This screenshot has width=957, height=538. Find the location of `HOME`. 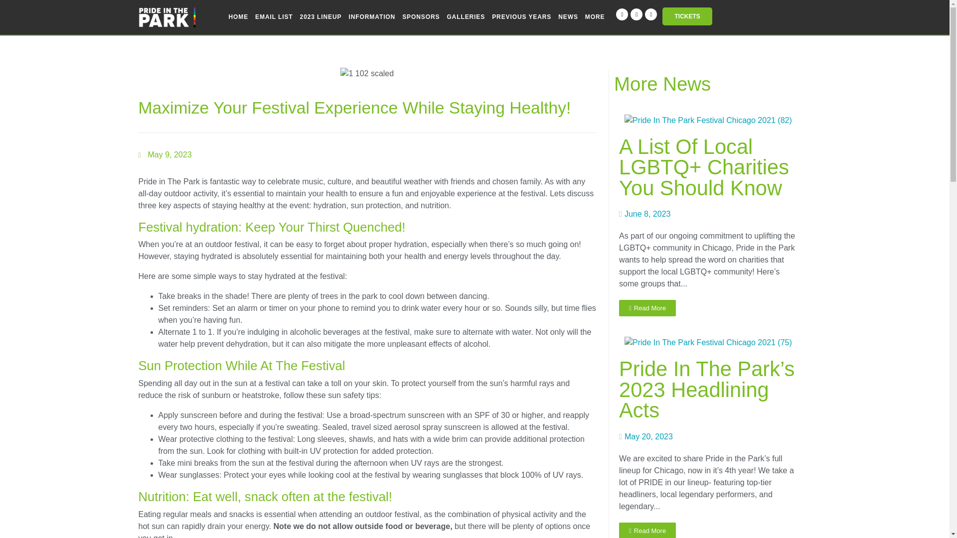

HOME is located at coordinates (238, 17).